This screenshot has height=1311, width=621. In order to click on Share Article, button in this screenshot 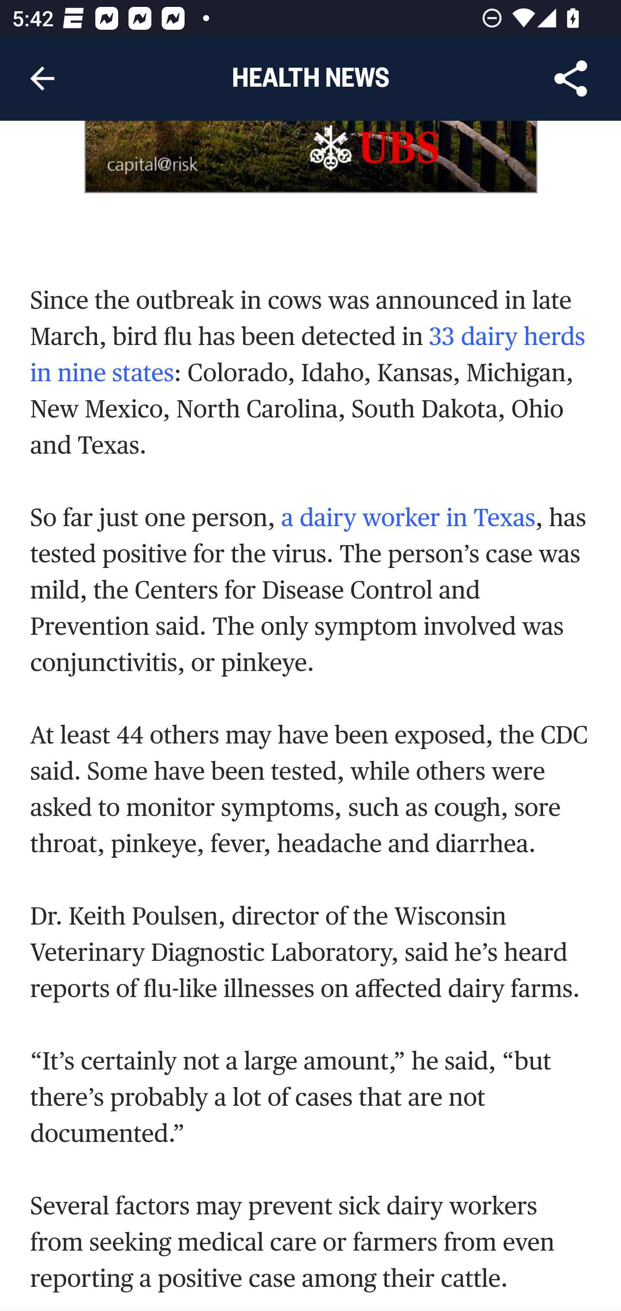, I will do `click(571, 78)`.